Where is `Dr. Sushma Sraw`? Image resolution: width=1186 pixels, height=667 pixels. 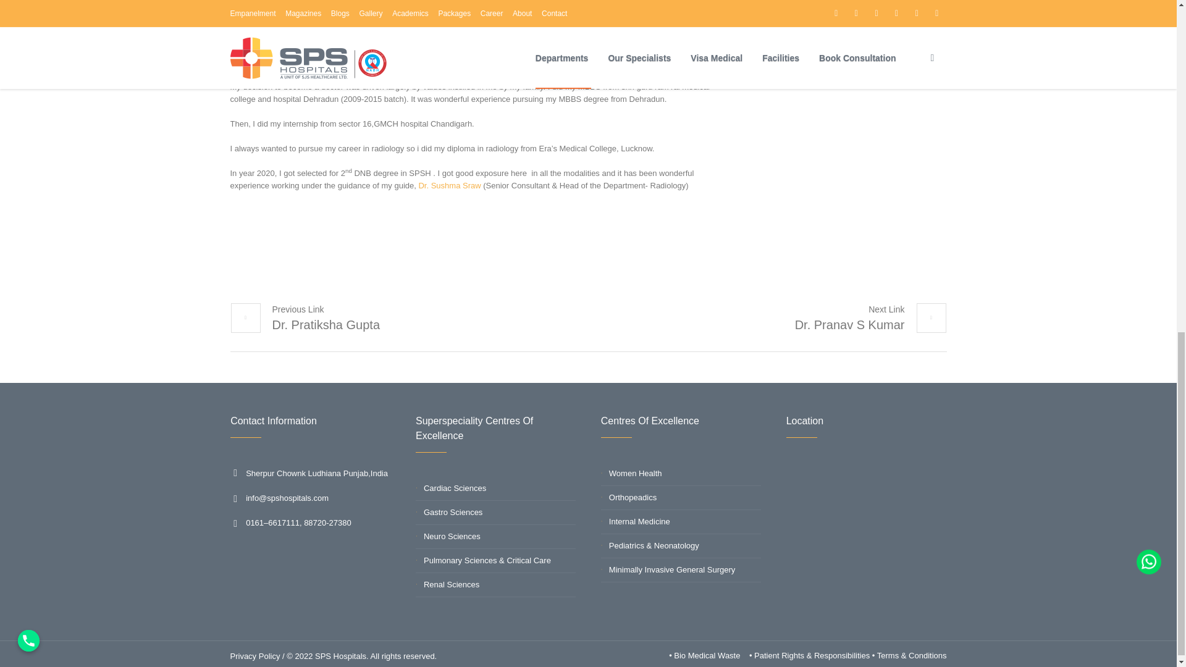 Dr. Sushma Sraw is located at coordinates (448, 185).